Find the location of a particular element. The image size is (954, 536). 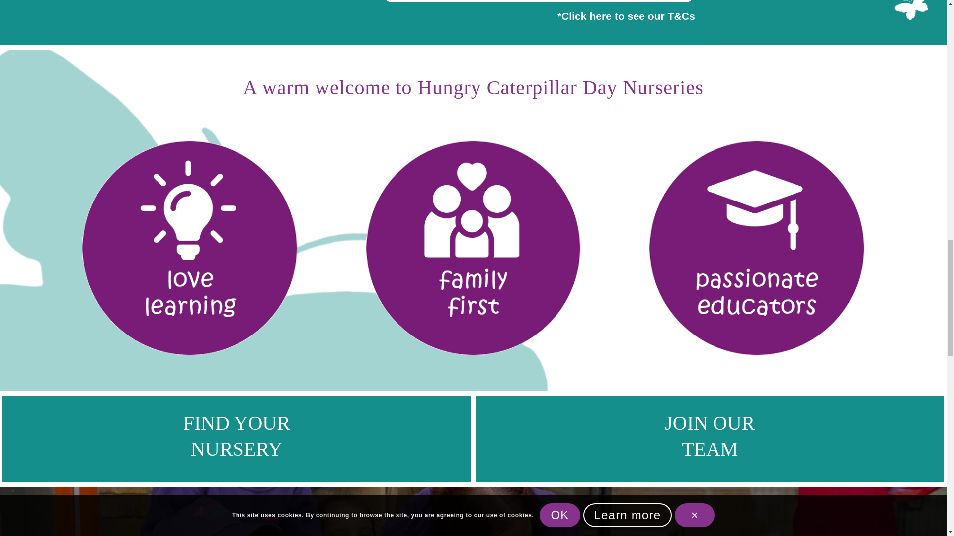

family-first-b-8 is located at coordinates (474, 248).